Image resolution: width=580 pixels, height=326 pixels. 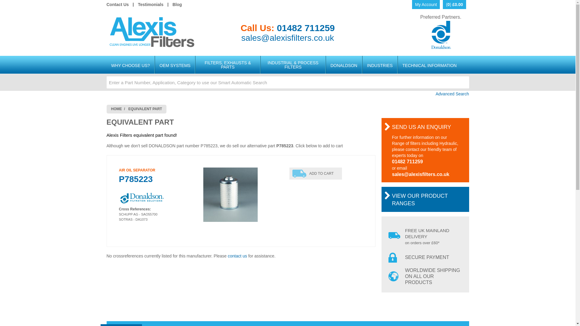 I want to click on WHY CHOOSE US?, so click(x=130, y=65).